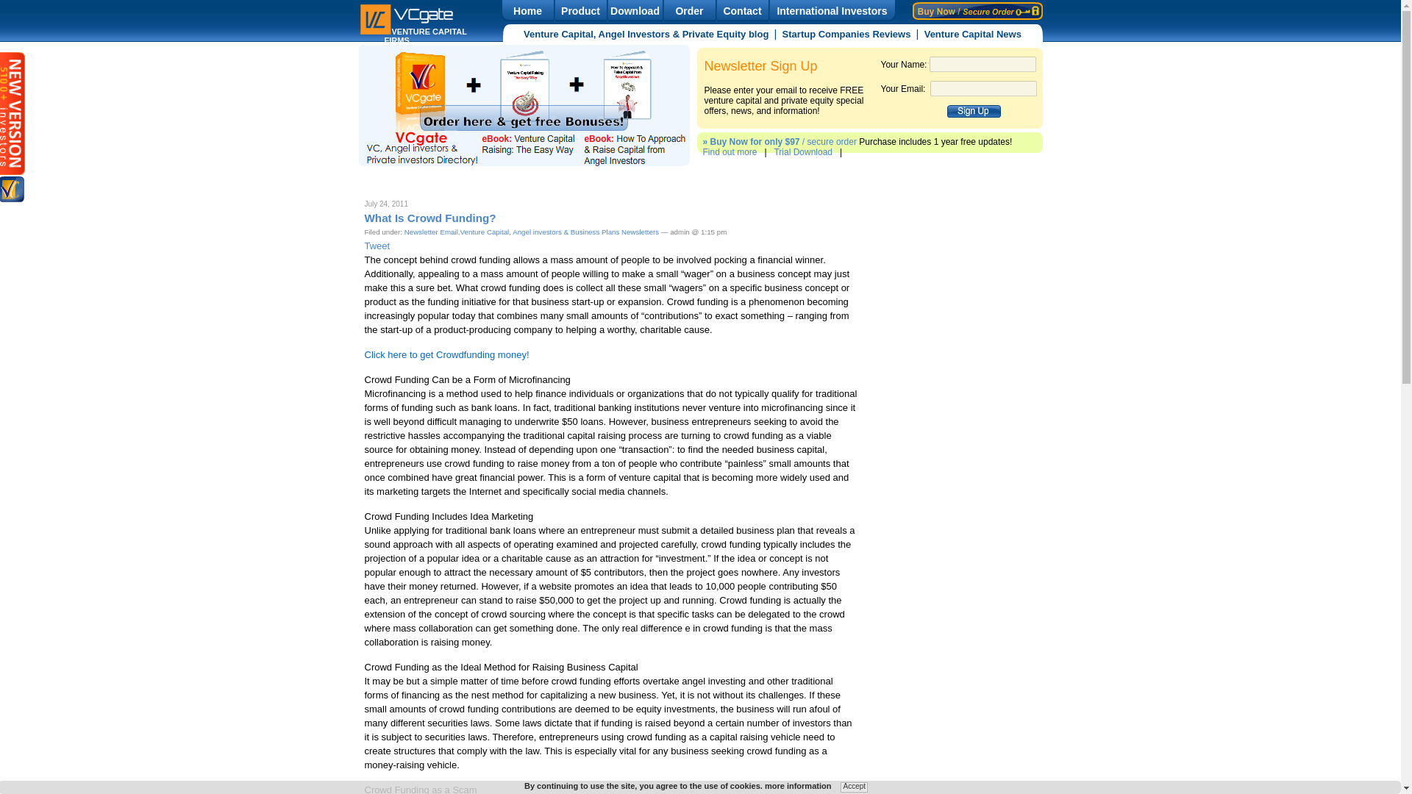 The height and width of the screenshot is (794, 1412). What do you see at coordinates (847, 34) in the screenshot?
I see `Startup Companies Reviews` at bounding box center [847, 34].